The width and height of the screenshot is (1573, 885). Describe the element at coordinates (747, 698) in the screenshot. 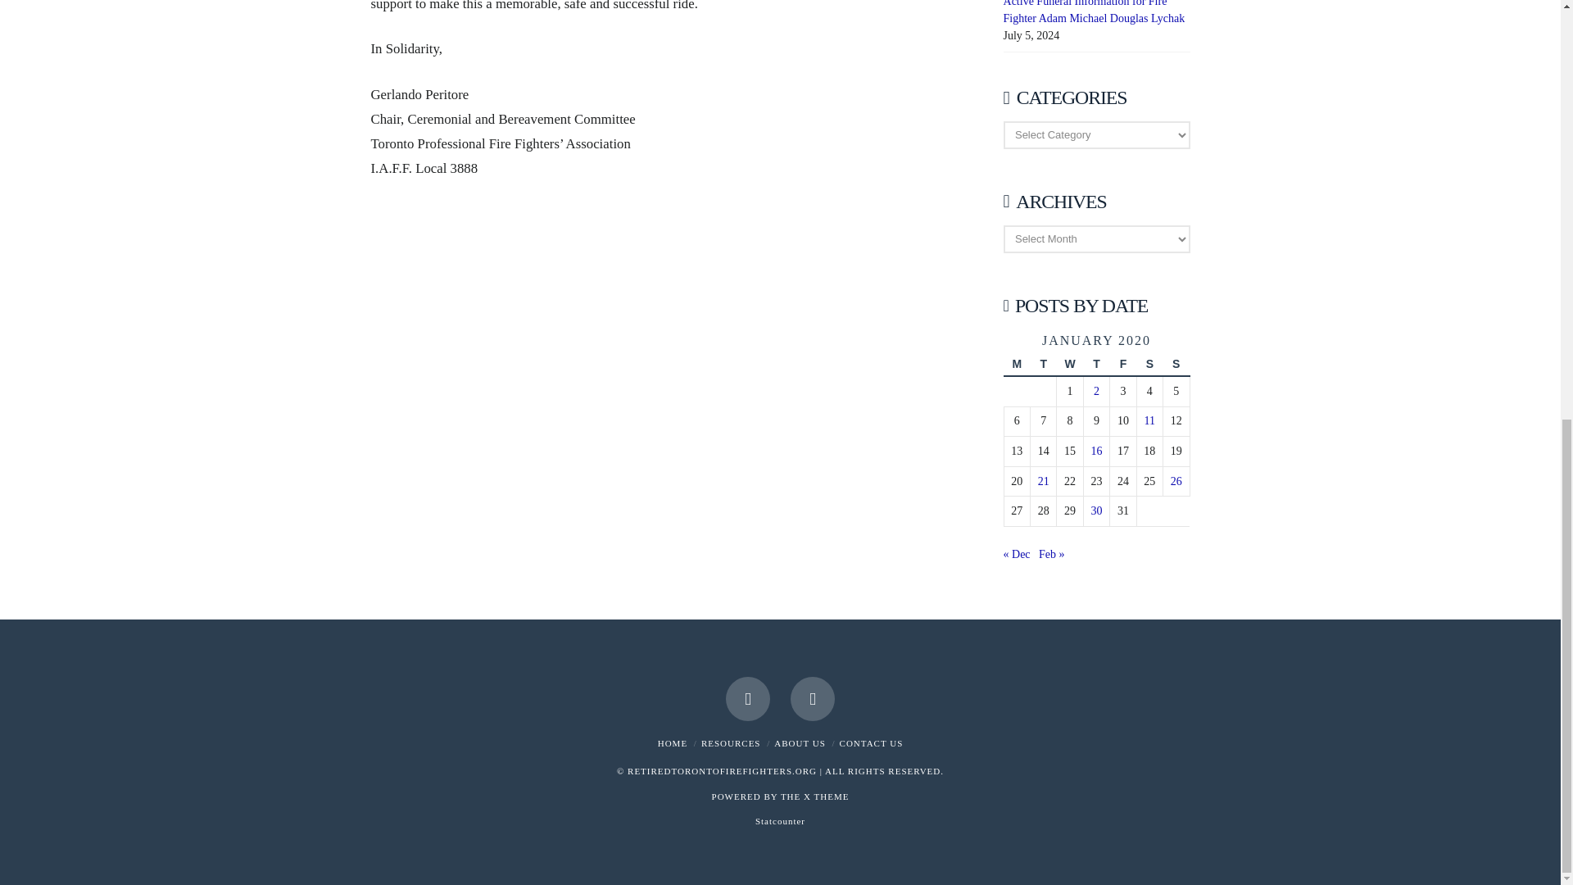

I see `Facebook` at that location.